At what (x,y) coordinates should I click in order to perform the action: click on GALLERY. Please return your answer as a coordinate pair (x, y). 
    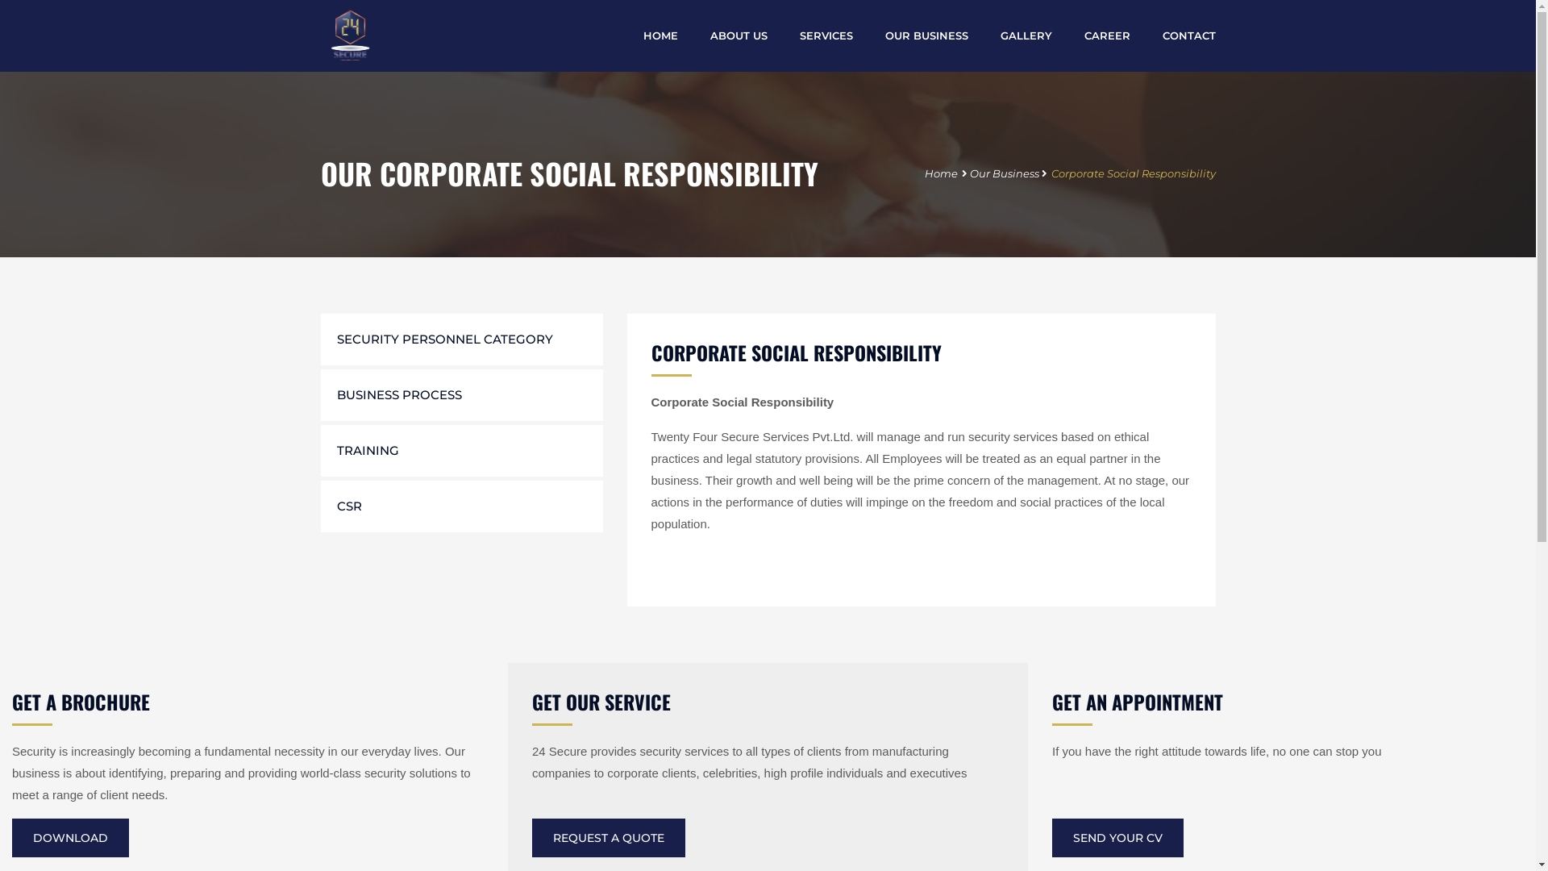
    Looking at the image, I should click on (1026, 35).